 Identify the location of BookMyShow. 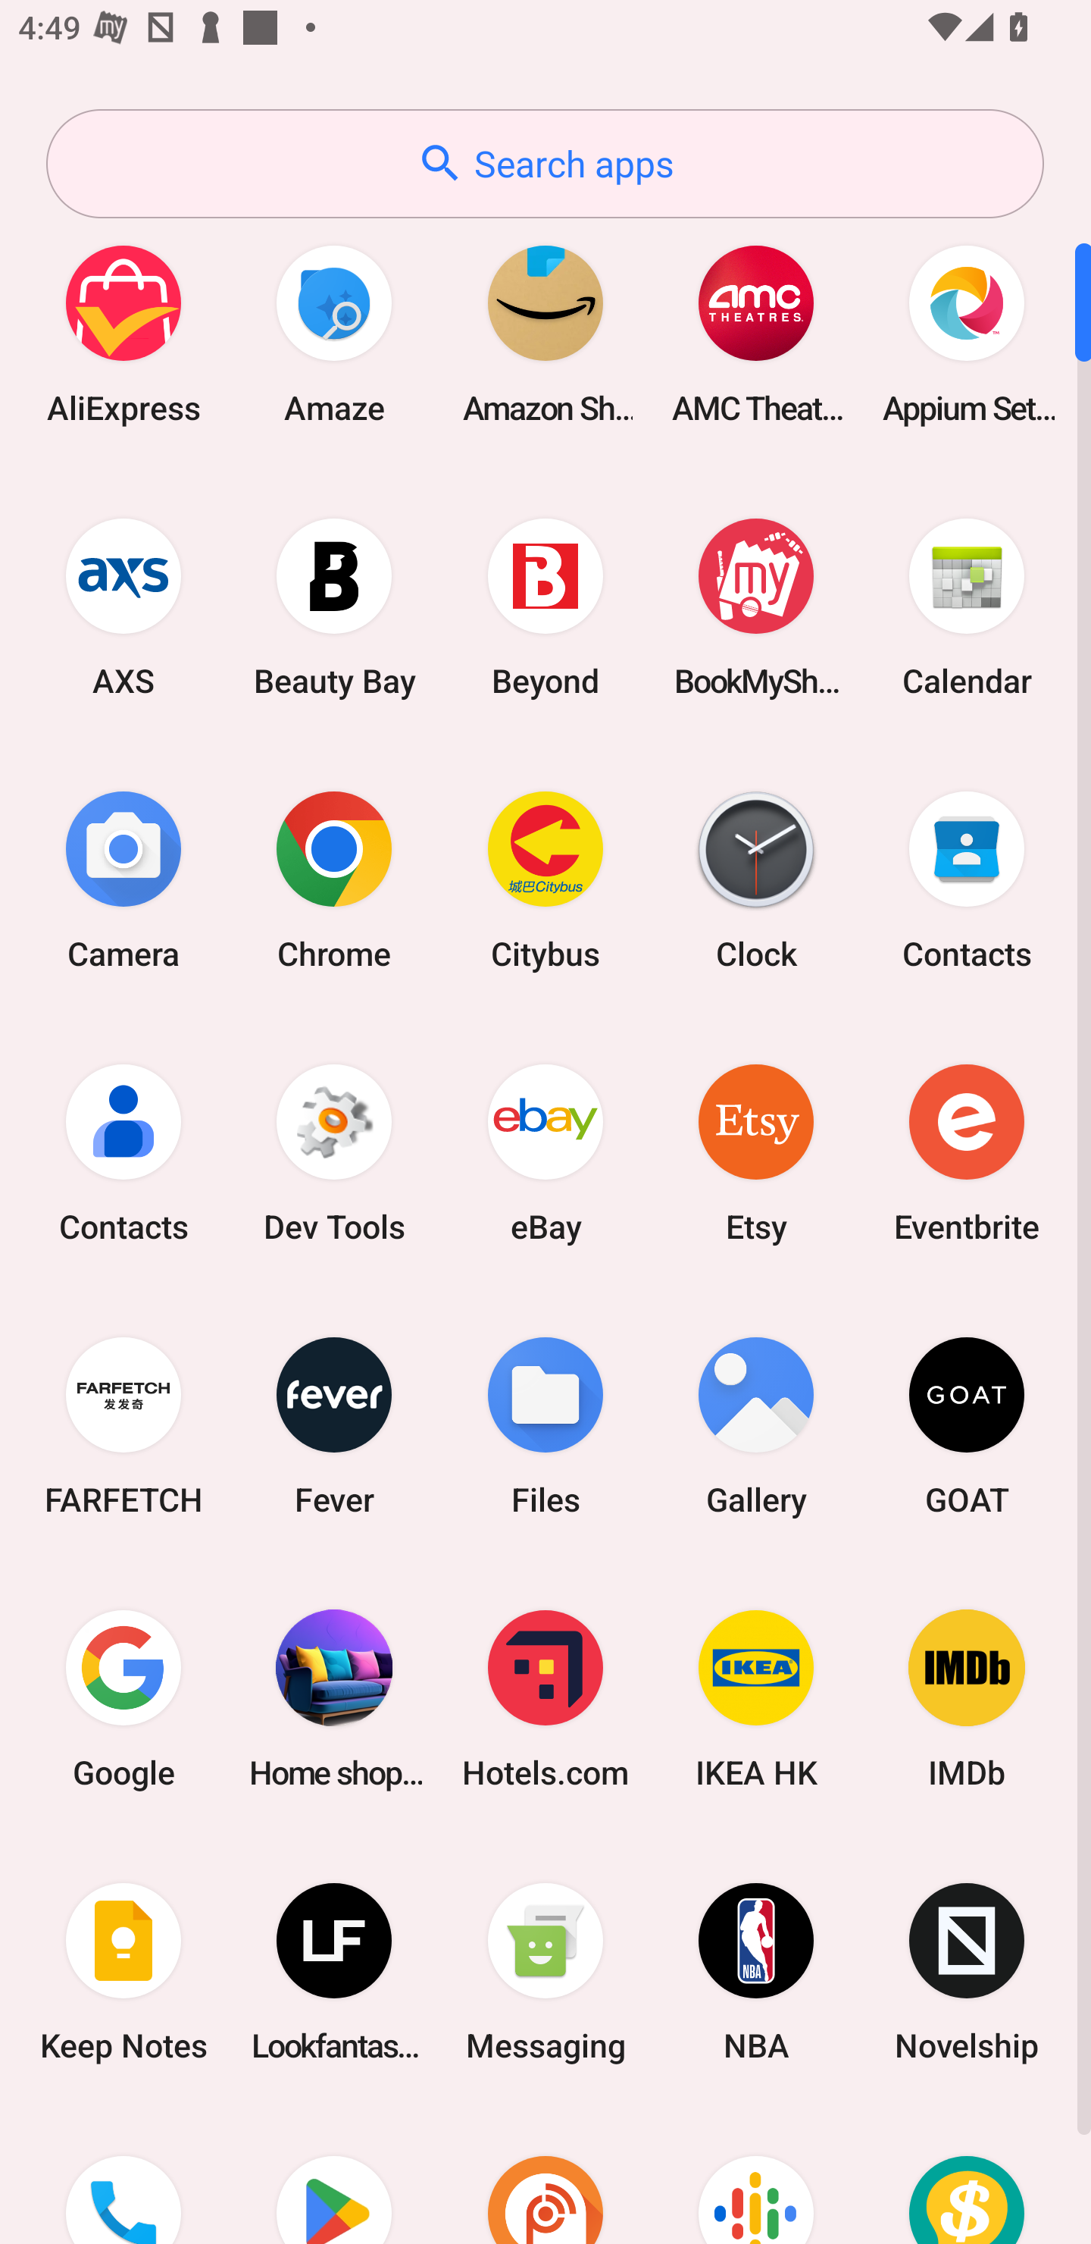
(756, 606).